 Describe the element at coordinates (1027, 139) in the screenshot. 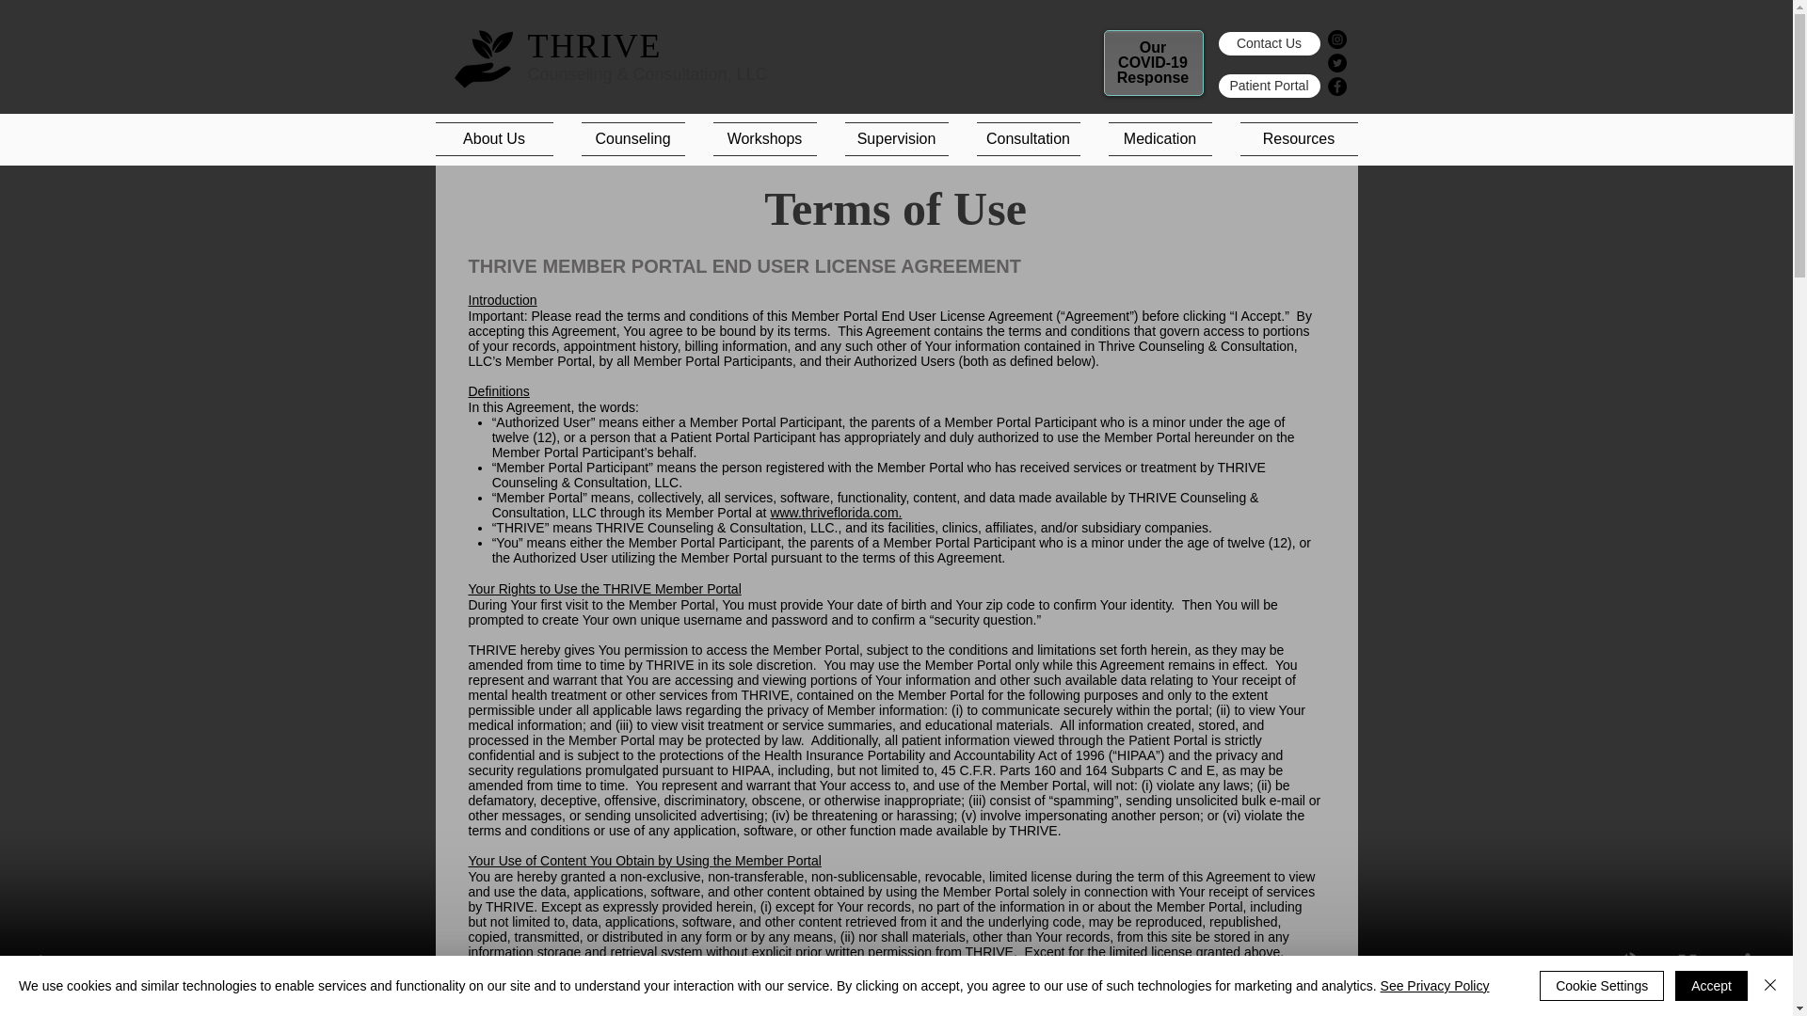

I see `Consultation` at that location.